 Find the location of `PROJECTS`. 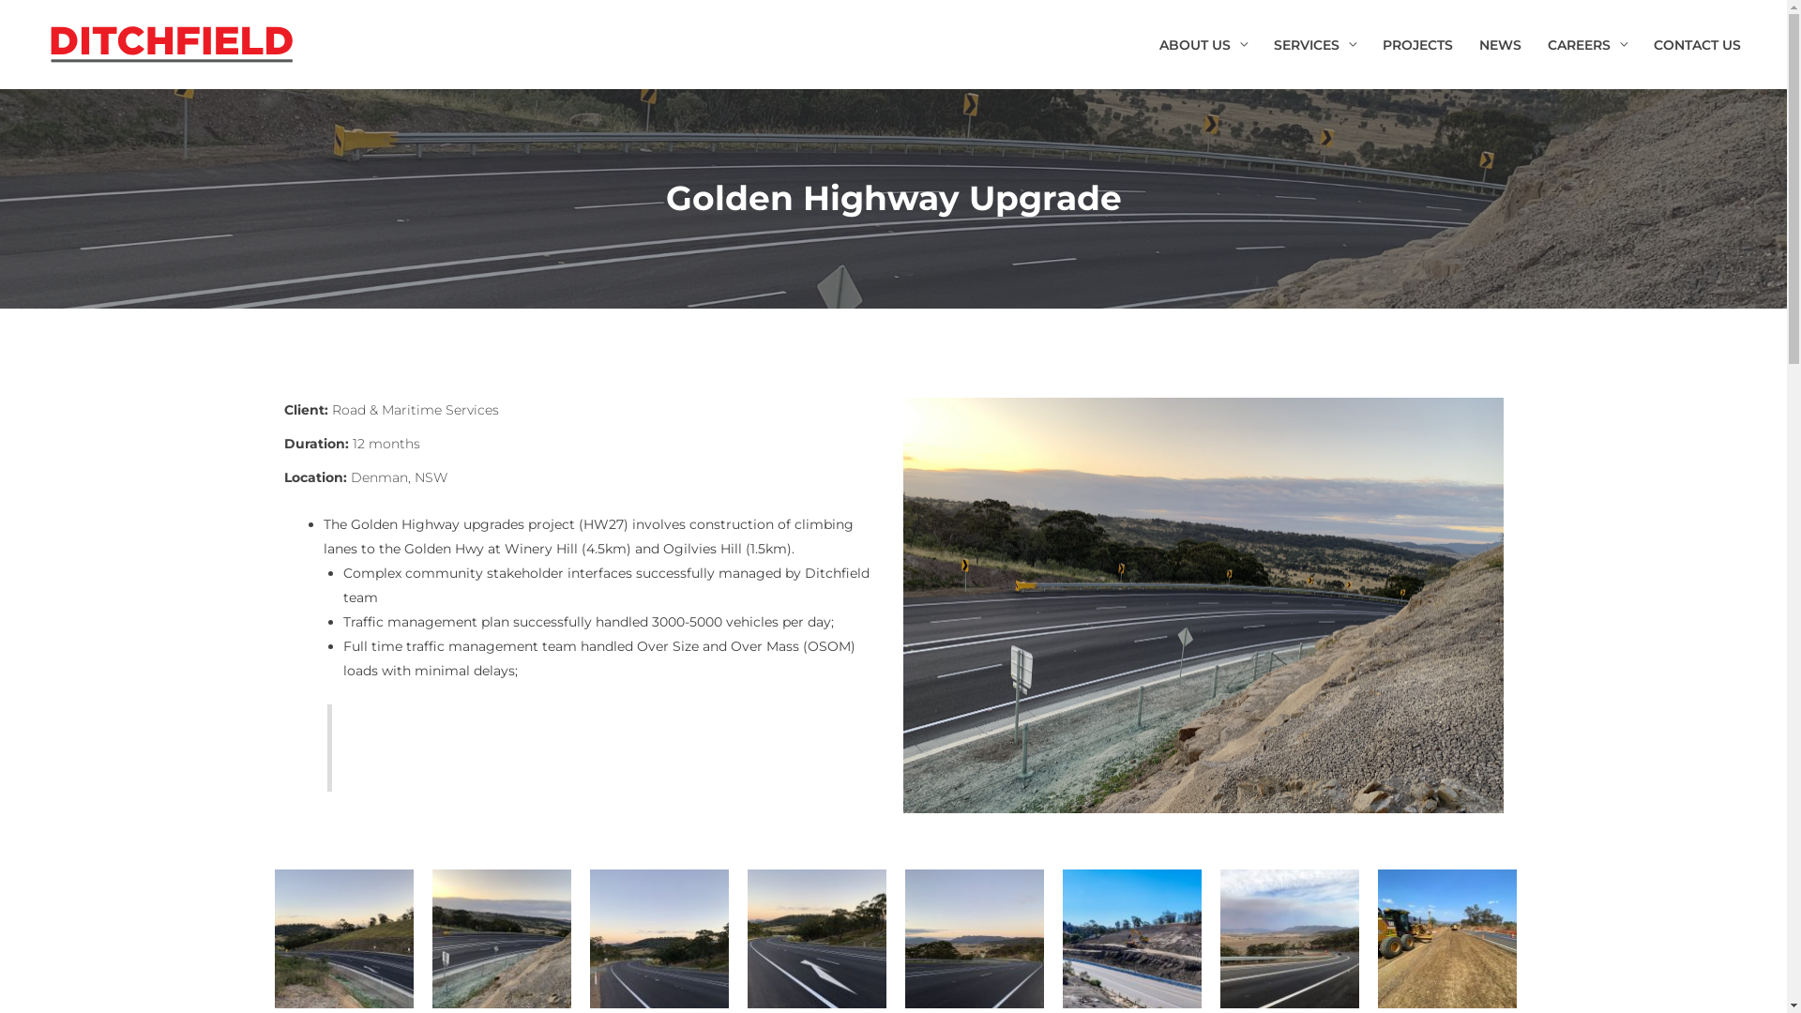

PROJECTS is located at coordinates (1418, 45).